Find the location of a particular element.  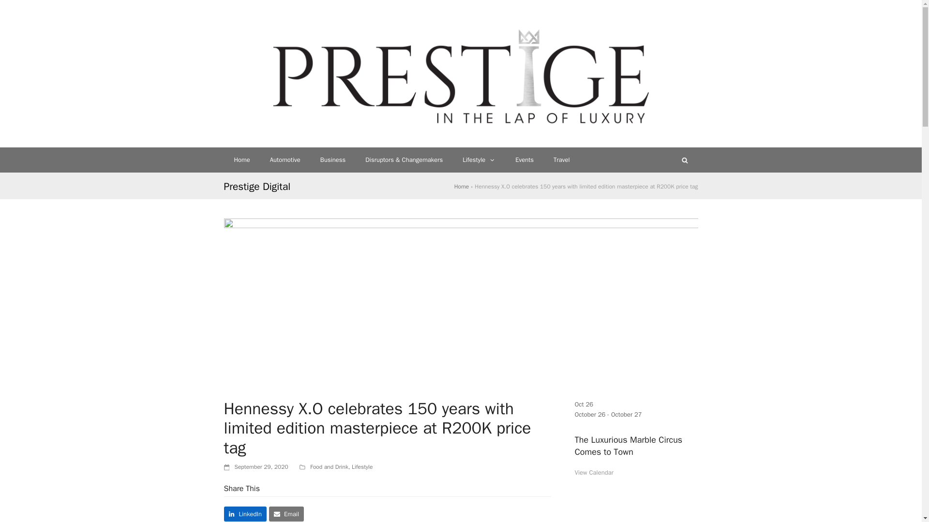

Lifestyle is located at coordinates (479, 159).